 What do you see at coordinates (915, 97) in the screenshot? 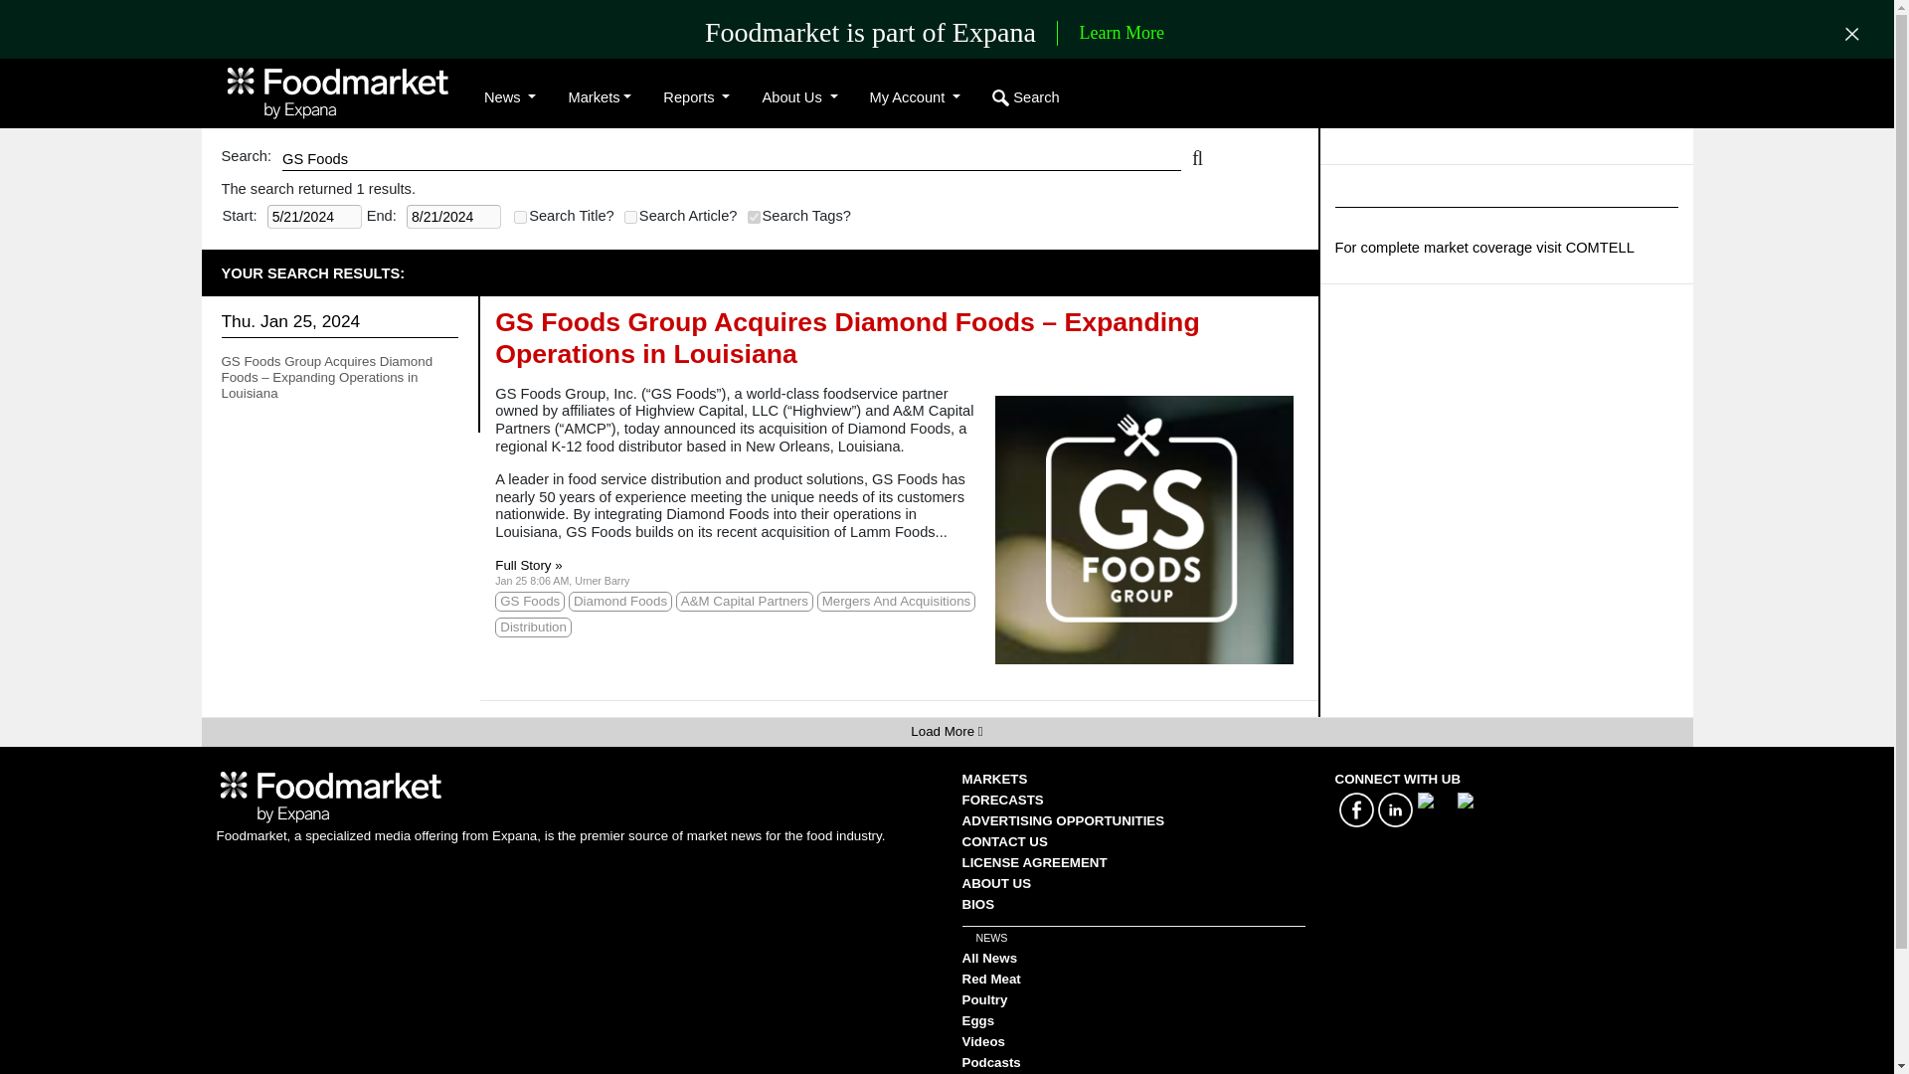
I see `My Account` at bounding box center [915, 97].